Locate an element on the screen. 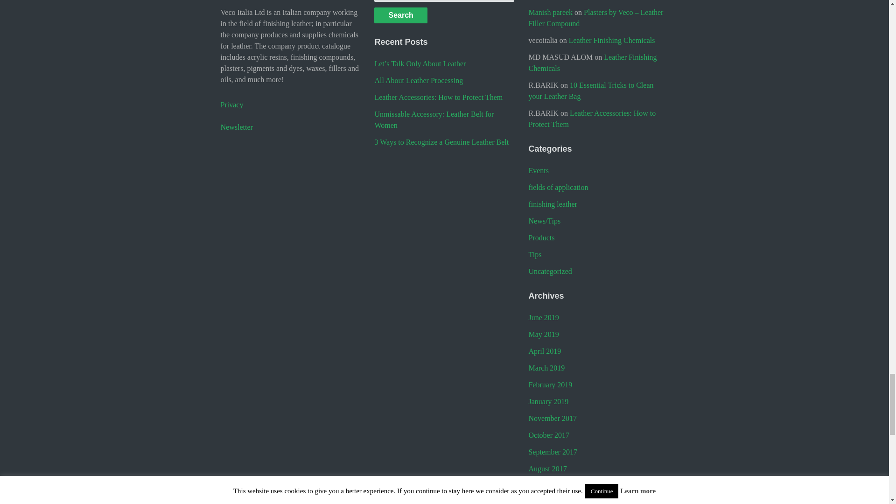 This screenshot has height=504, width=896. Search is located at coordinates (400, 15).